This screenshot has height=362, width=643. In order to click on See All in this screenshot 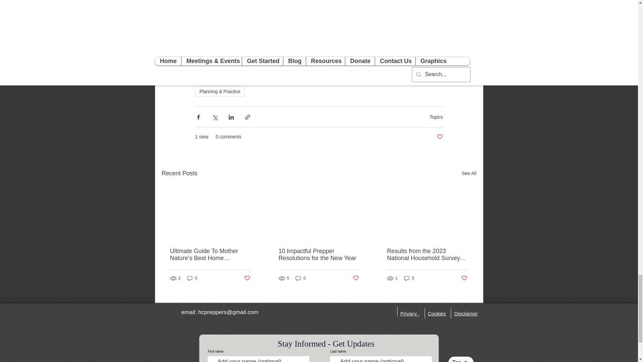, I will do `click(469, 174)`.